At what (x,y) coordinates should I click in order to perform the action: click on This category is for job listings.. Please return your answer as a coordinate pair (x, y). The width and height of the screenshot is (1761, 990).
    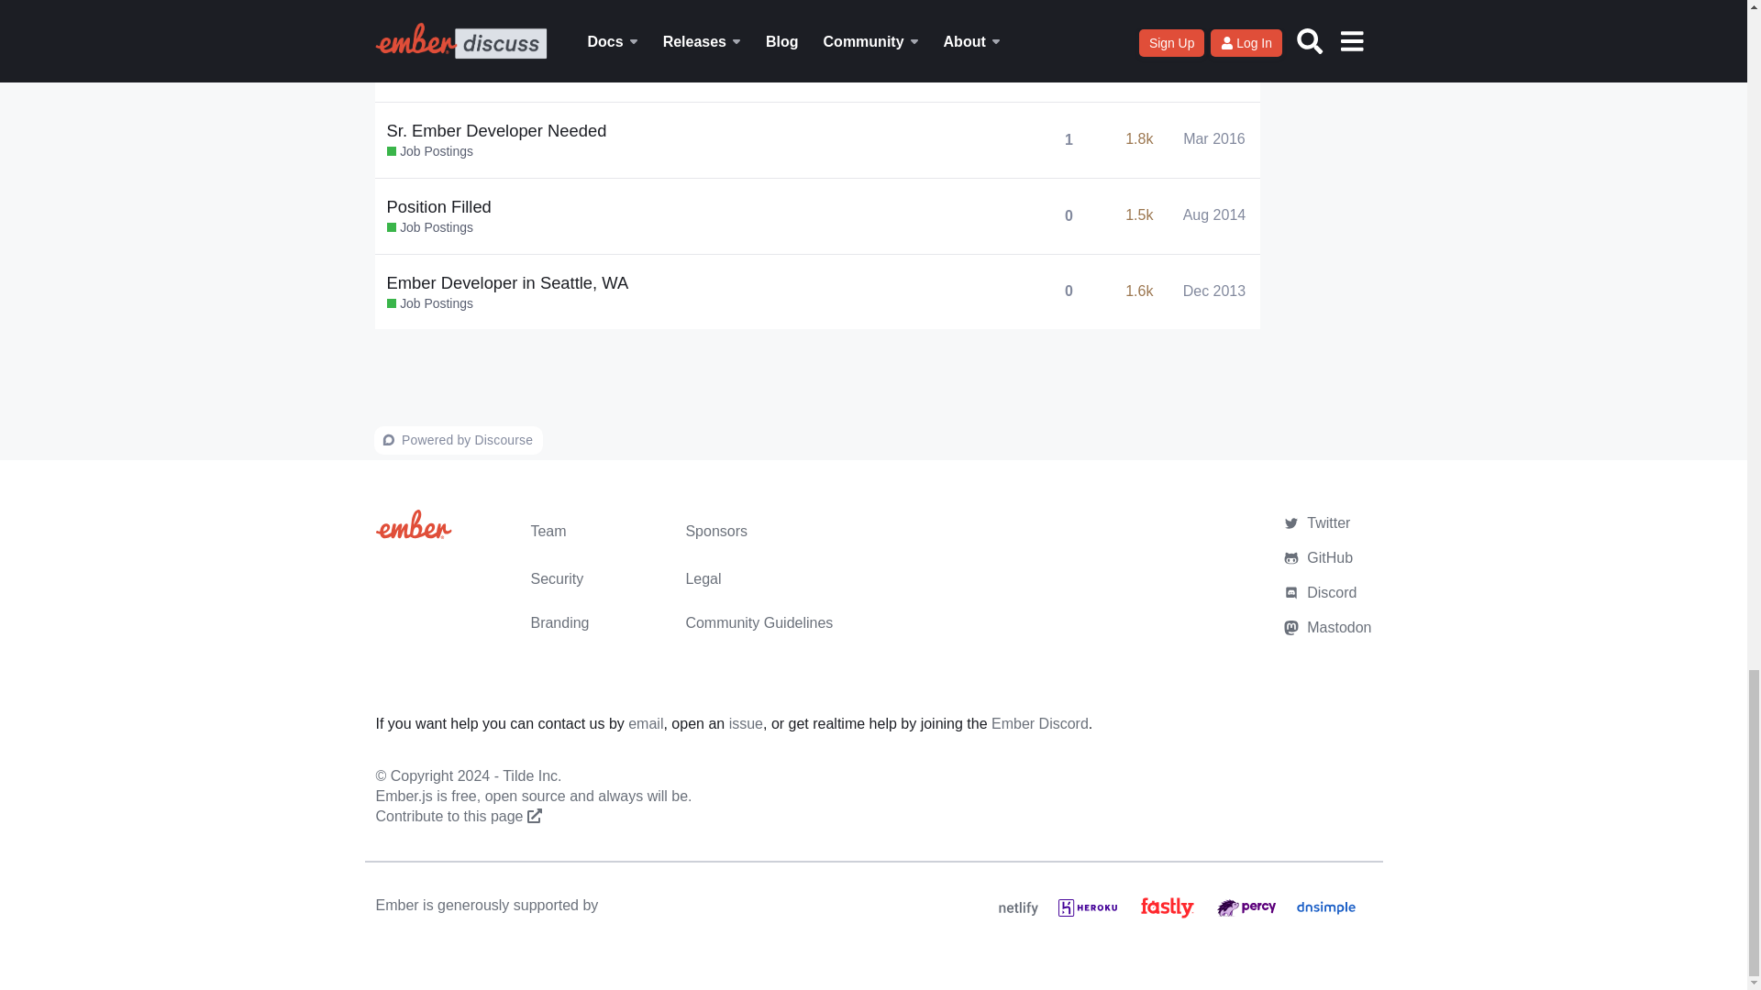
    Looking at the image, I should click on (430, 75).